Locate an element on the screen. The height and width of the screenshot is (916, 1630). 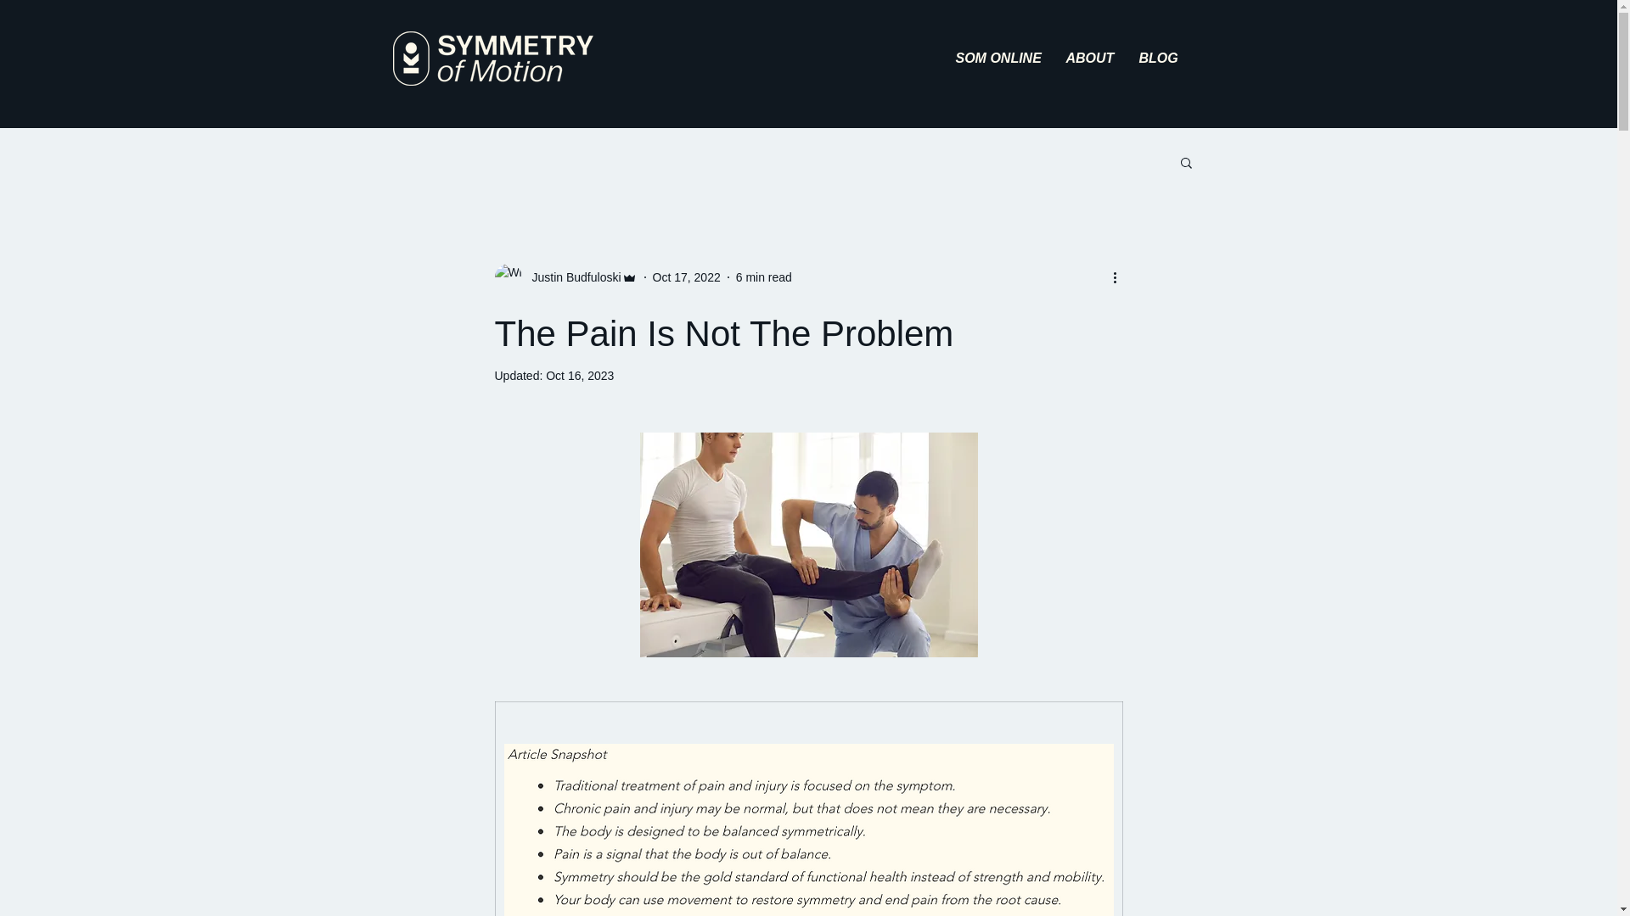
SOM ONLINE is located at coordinates (997, 58).